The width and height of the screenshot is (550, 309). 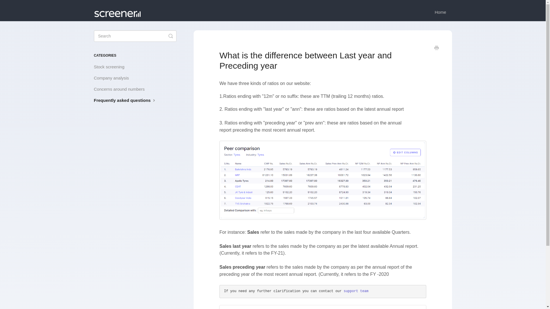 I want to click on Stock screening, so click(x=111, y=67).